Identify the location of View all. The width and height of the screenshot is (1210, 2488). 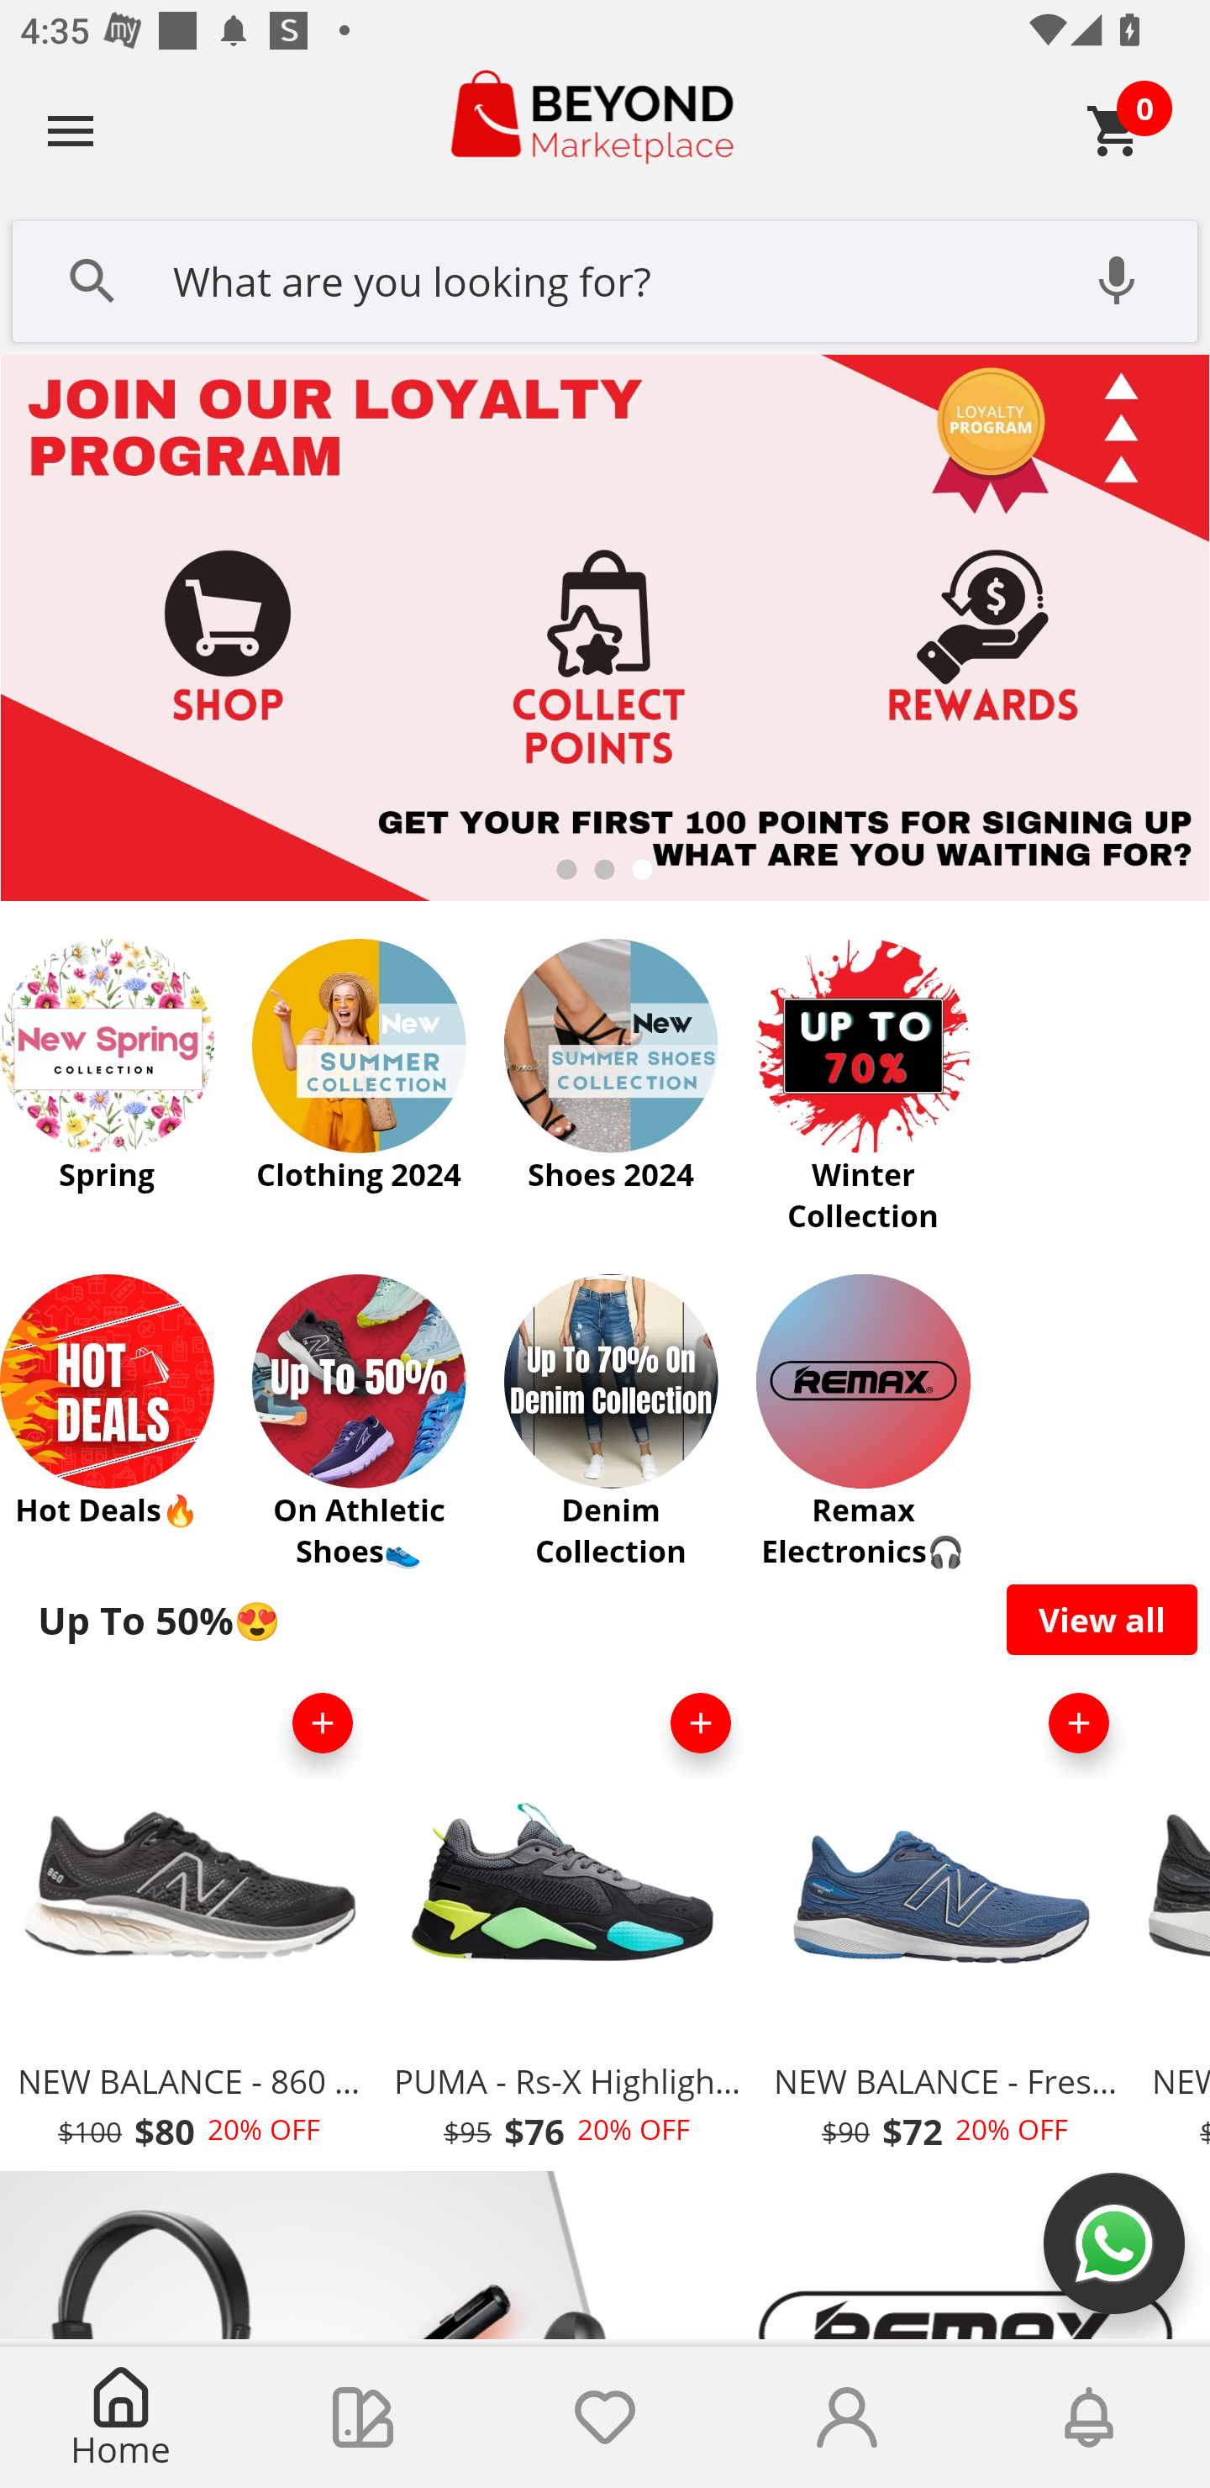
(1102, 1619).